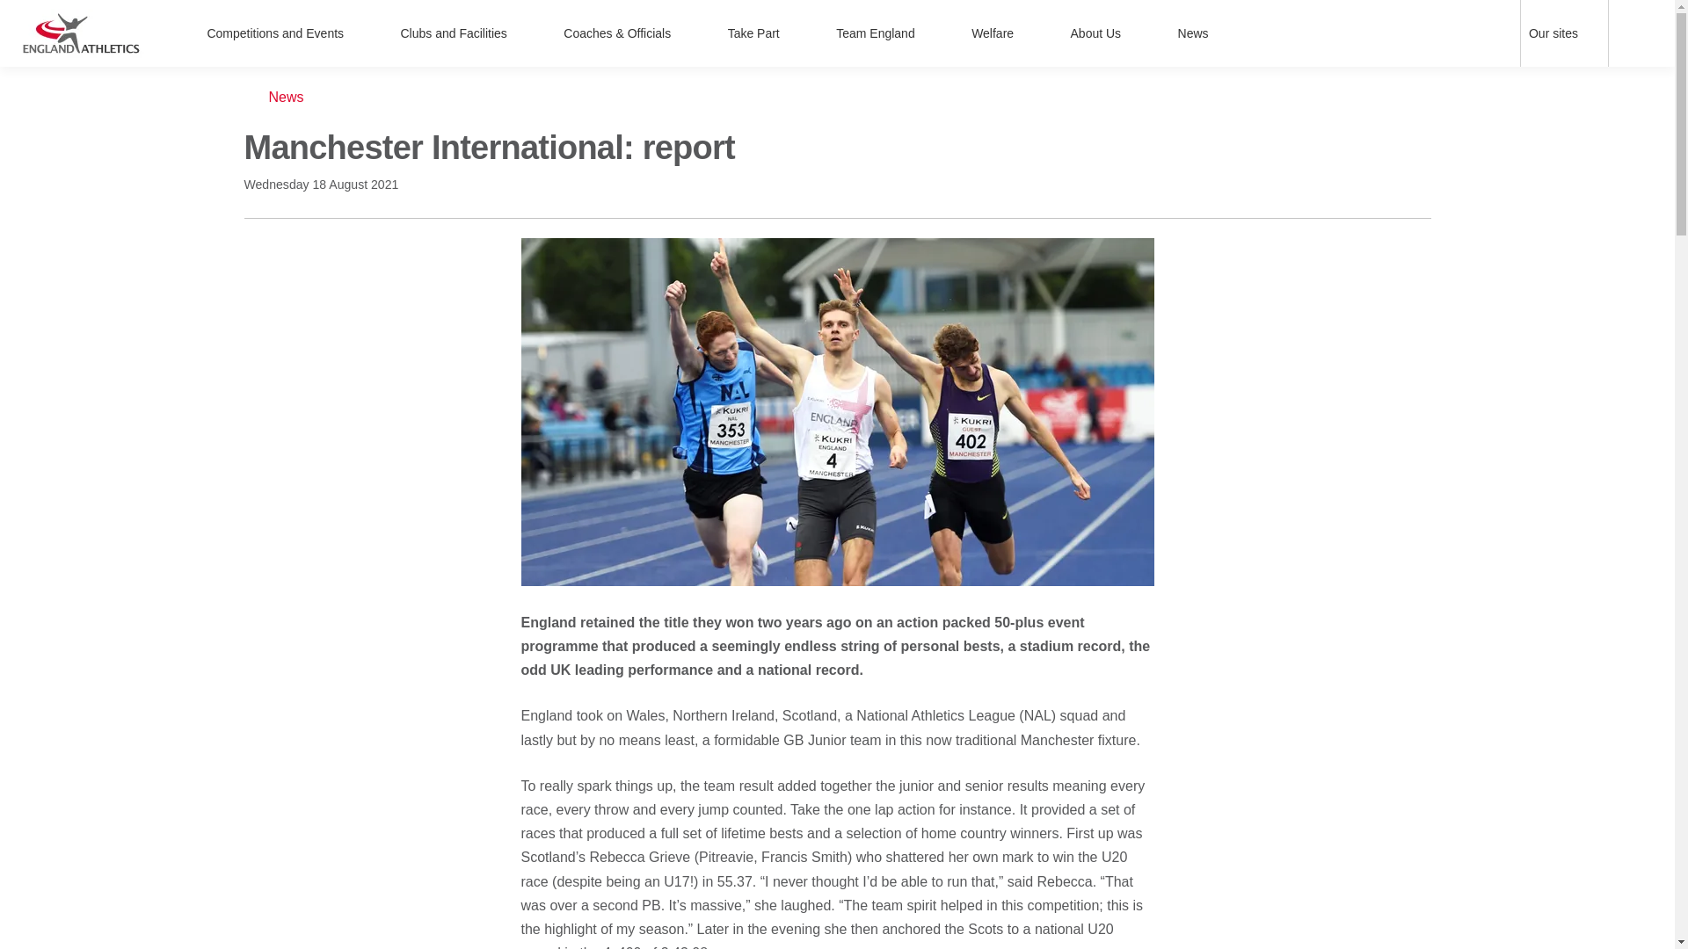 This screenshot has height=949, width=1688. I want to click on chevron-right, so click(794, 33).